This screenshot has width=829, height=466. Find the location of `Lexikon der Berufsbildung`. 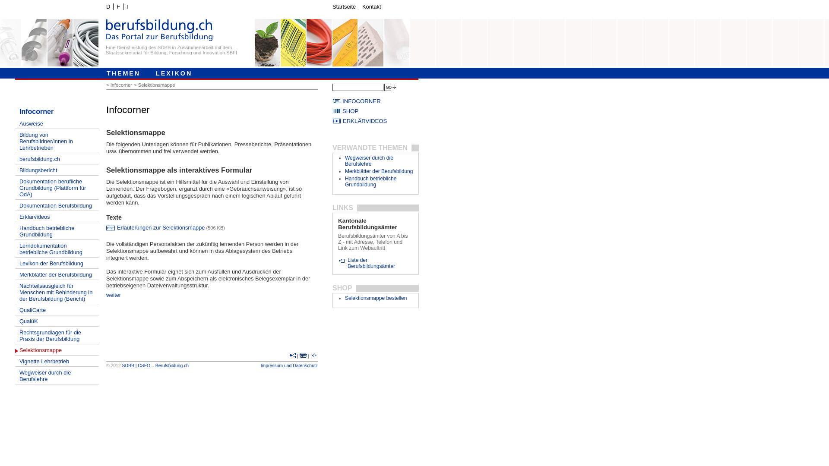

Lexikon der Berufsbildung is located at coordinates (57, 263).